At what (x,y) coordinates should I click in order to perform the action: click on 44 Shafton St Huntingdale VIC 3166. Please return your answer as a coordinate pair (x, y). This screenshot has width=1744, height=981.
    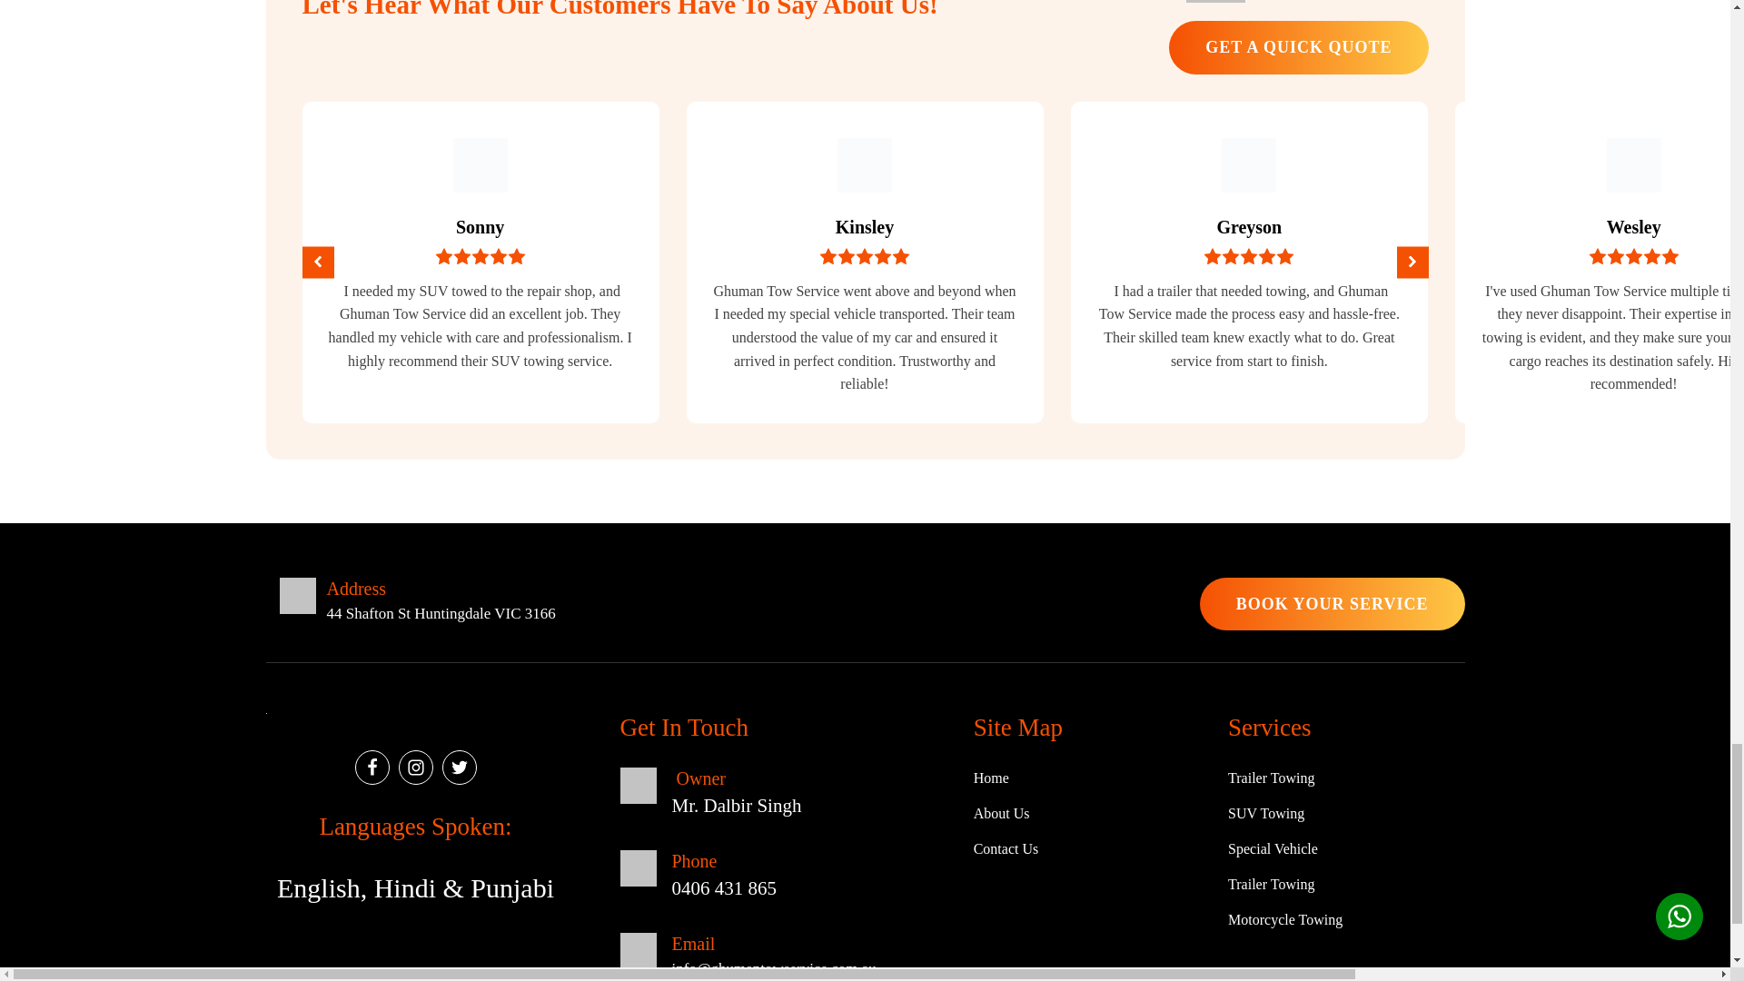
    Looking at the image, I should click on (441, 614).